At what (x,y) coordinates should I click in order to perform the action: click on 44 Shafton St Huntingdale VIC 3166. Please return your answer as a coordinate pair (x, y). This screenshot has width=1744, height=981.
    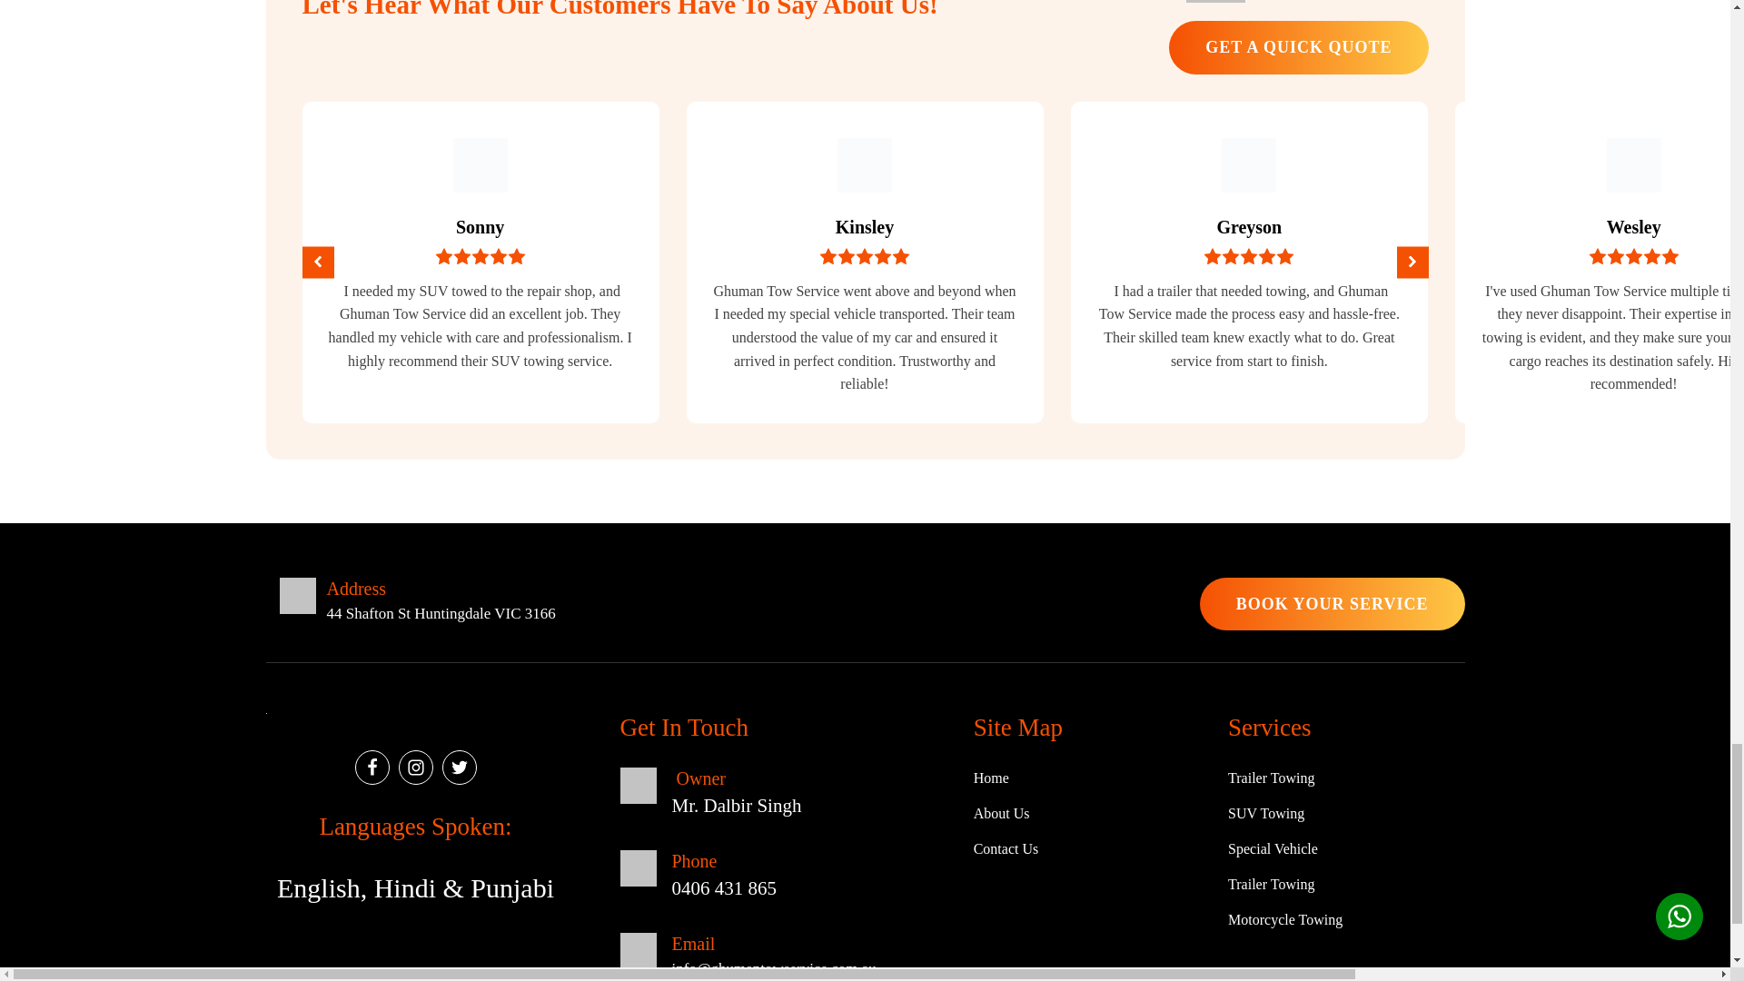
    Looking at the image, I should click on (441, 614).